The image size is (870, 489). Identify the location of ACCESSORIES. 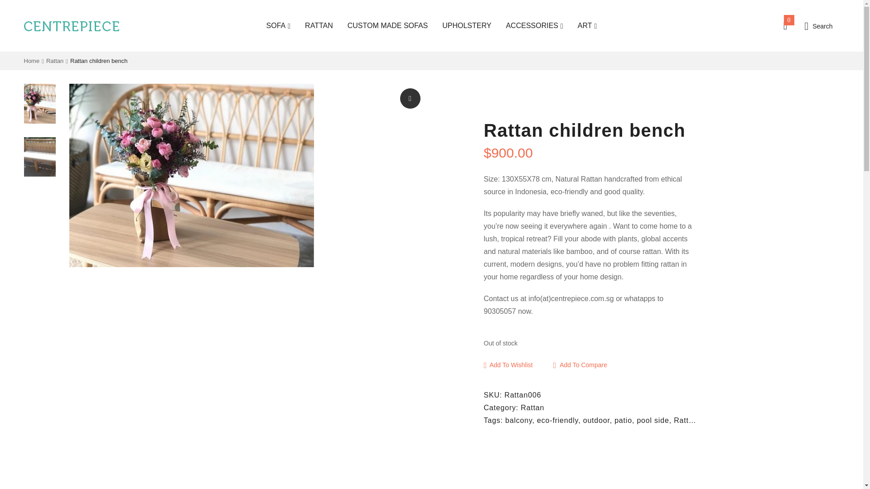
(534, 26).